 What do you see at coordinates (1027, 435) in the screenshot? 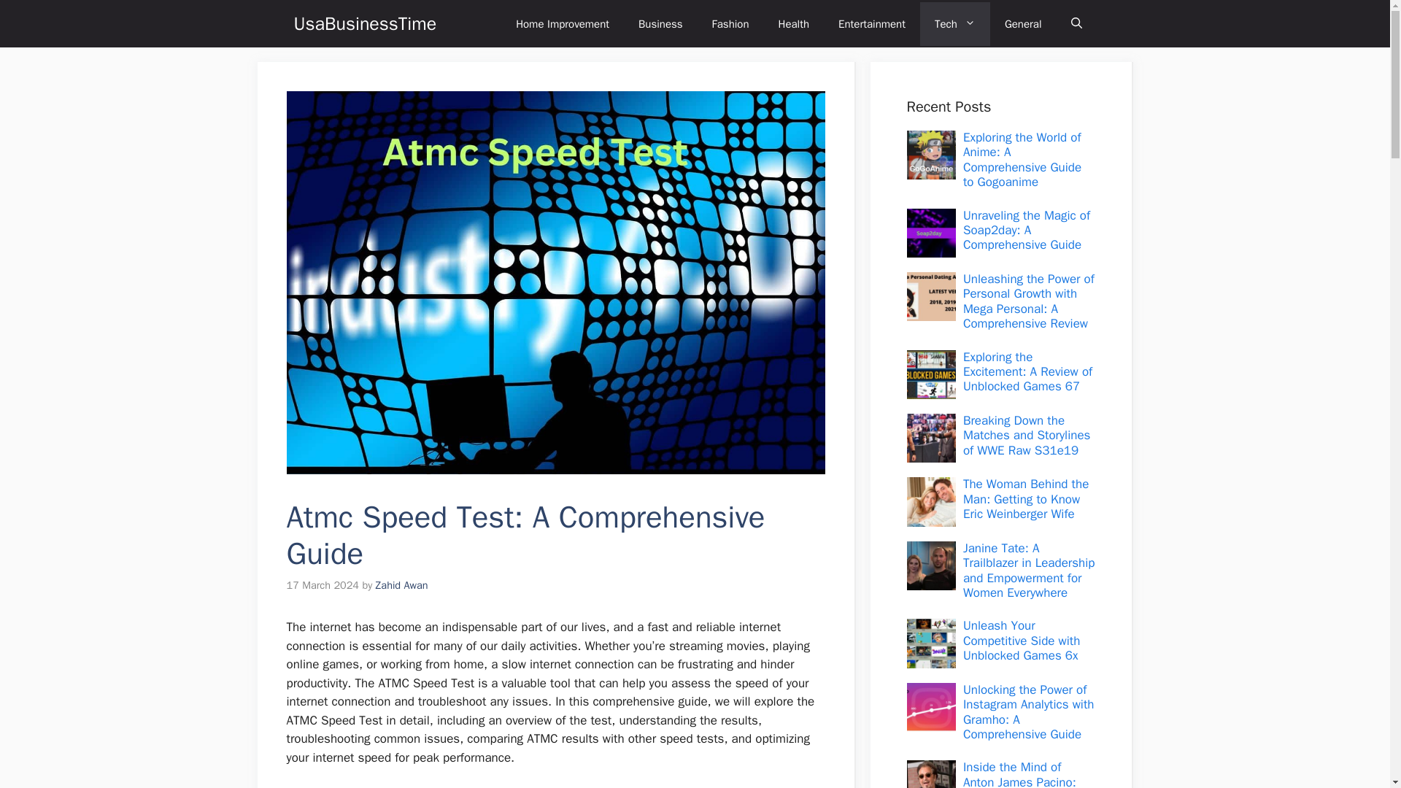
I see `Breaking Down the Matches and Storylines of WWE Raw S31e19` at bounding box center [1027, 435].